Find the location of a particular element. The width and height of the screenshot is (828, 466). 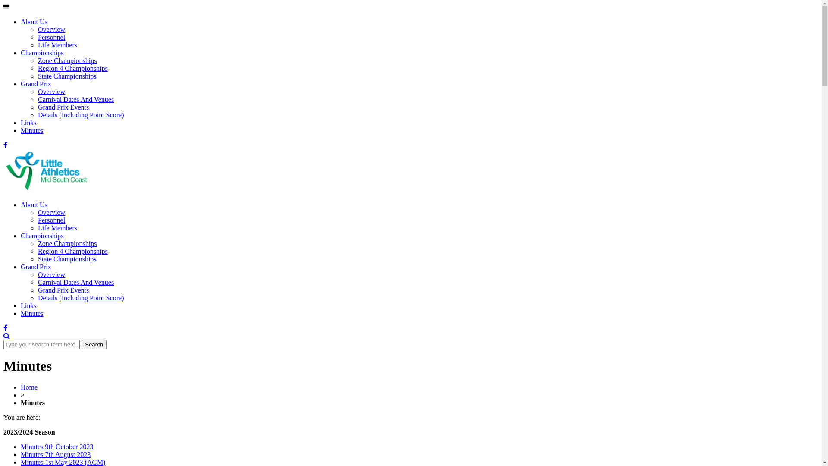

Home is located at coordinates (29, 387).